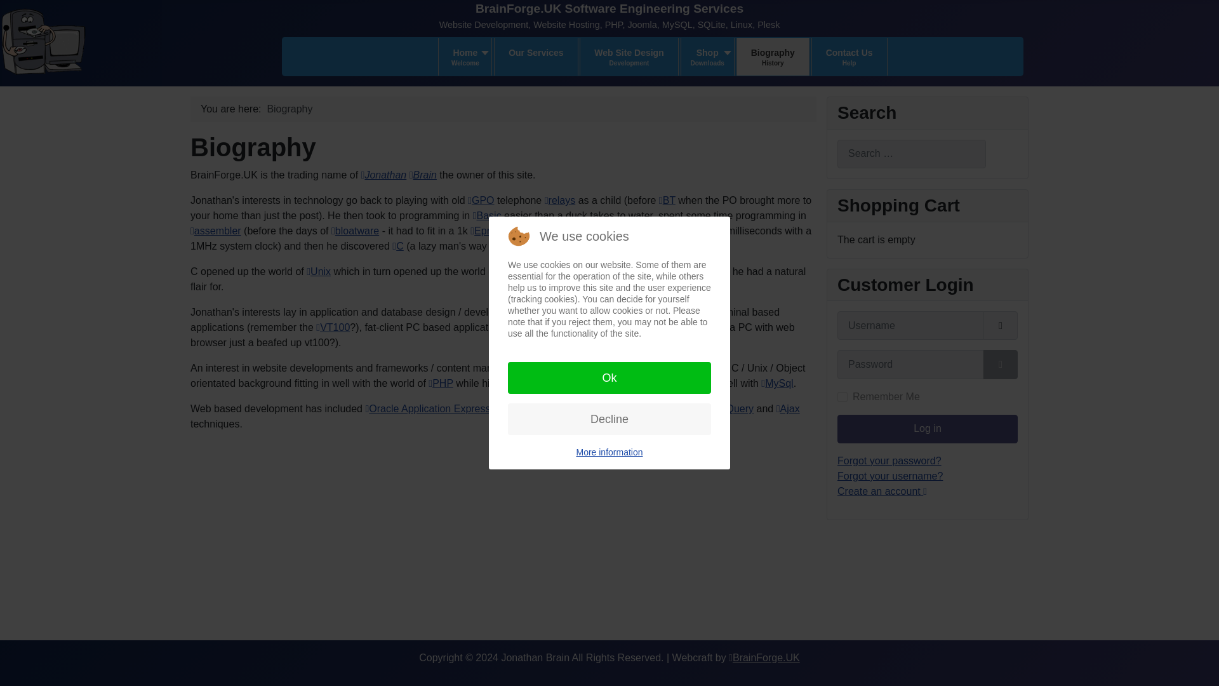  Describe the element at coordinates (427, 409) in the screenshot. I see `Oracle Application Express` at that location.